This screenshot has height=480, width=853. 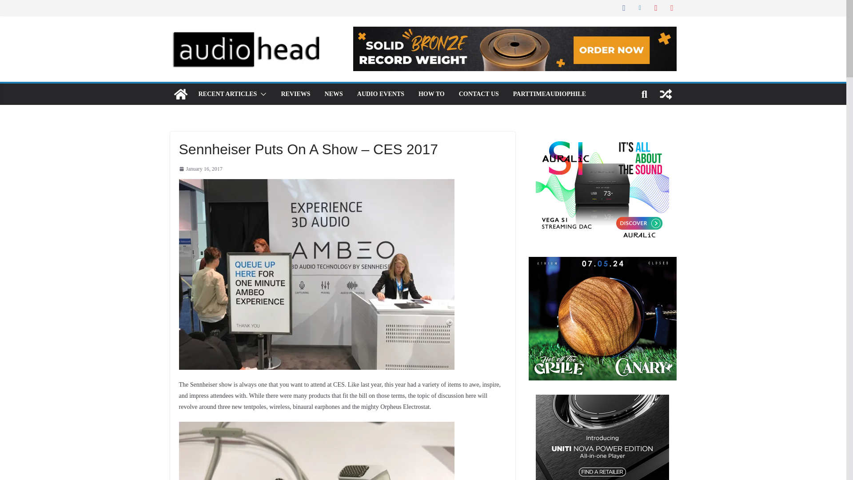 What do you see at coordinates (200, 169) in the screenshot?
I see `January 16, 2017` at bounding box center [200, 169].